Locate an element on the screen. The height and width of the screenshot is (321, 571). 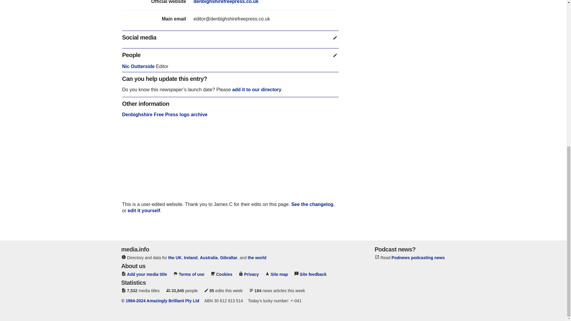
Nic Outterside is located at coordinates (138, 66).